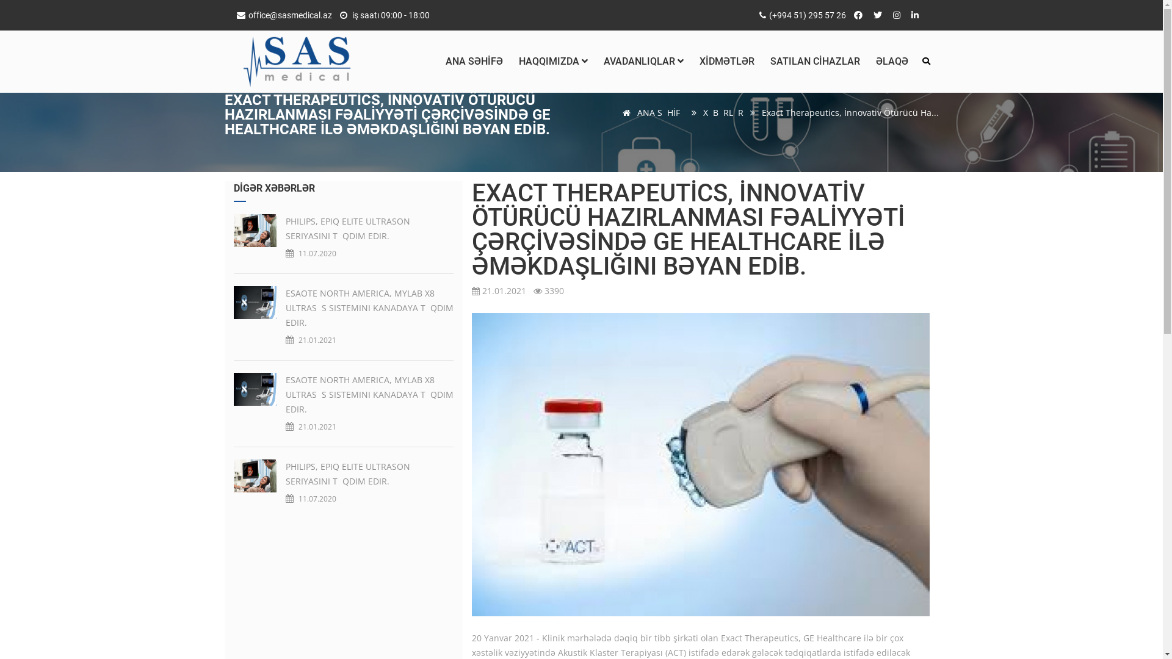 This screenshot has width=1172, height=659. Describe the element at coordinates (553, 62) in the screenshot. I see `HAQQIMIZDA` at that location.